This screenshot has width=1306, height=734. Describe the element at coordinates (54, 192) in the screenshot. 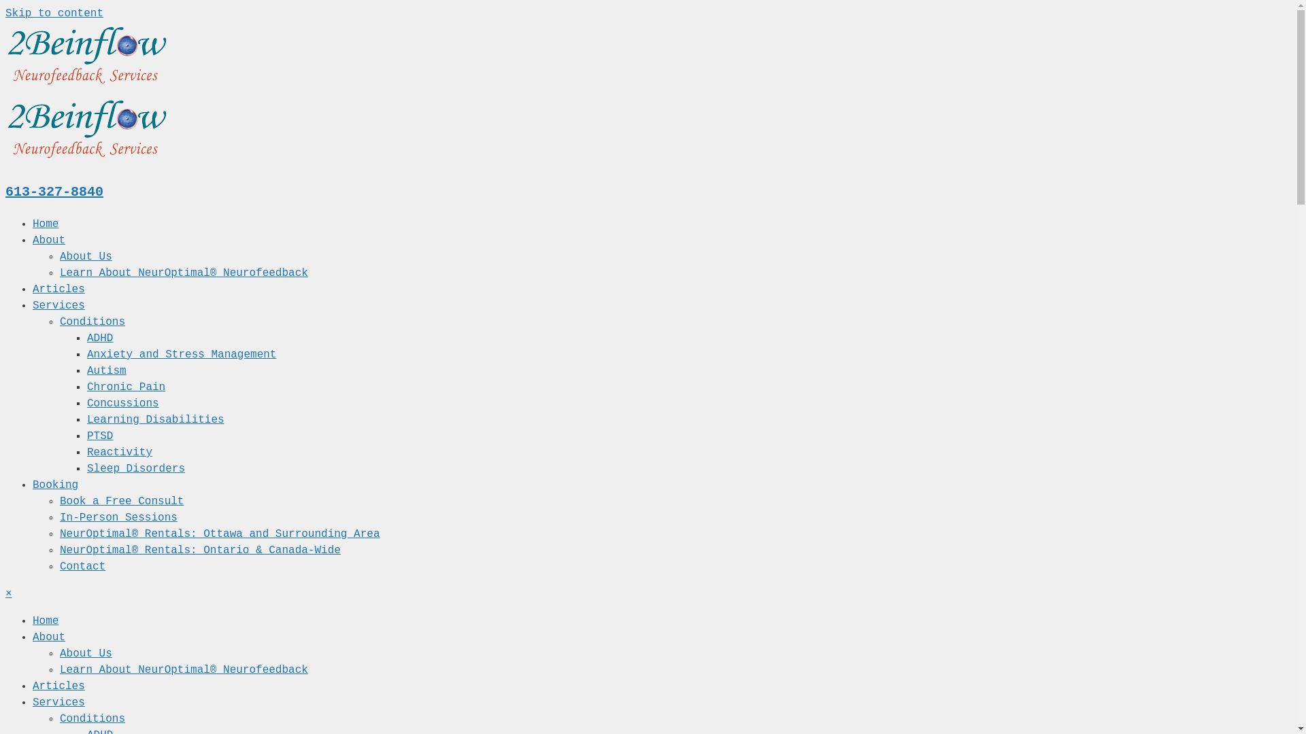

I see `613-327-8840` at that location.